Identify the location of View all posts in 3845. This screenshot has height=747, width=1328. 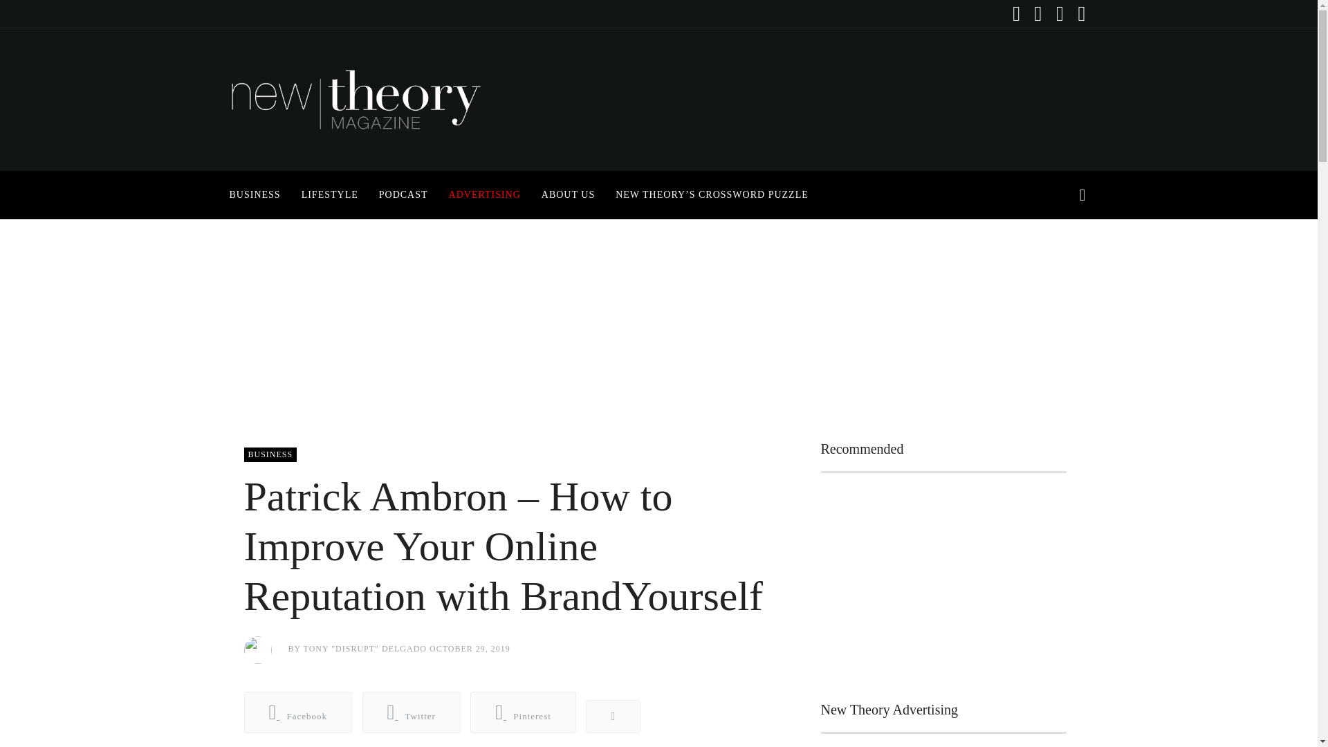
(270, 454).